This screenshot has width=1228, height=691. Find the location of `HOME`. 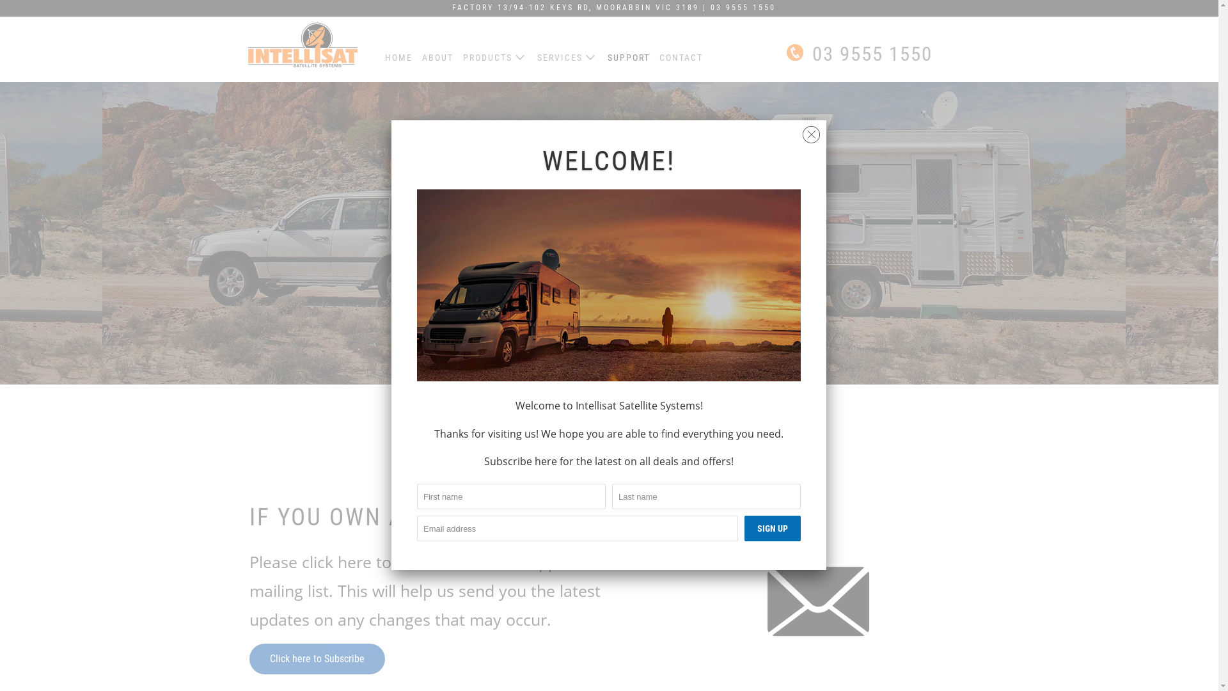

HOME is located at coordinates (399, 57).